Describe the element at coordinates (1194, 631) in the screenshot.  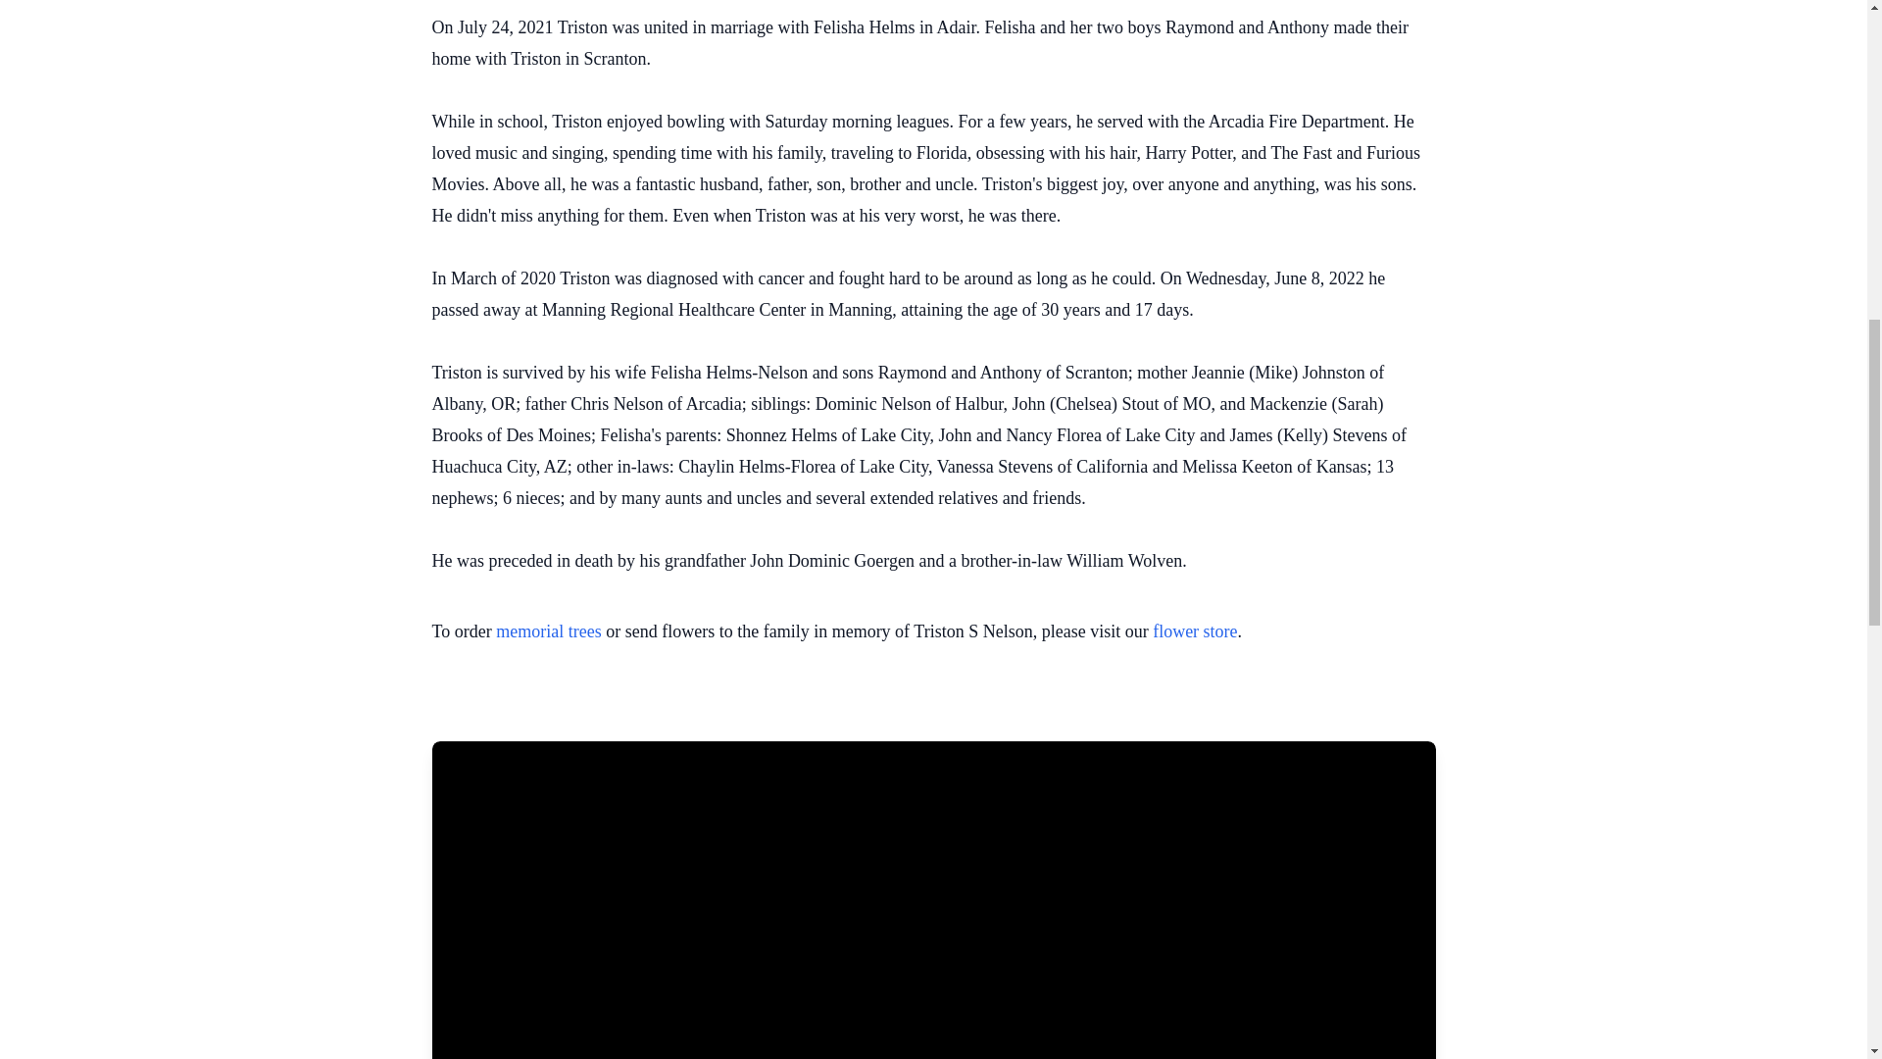
I see `flower store` at that location.